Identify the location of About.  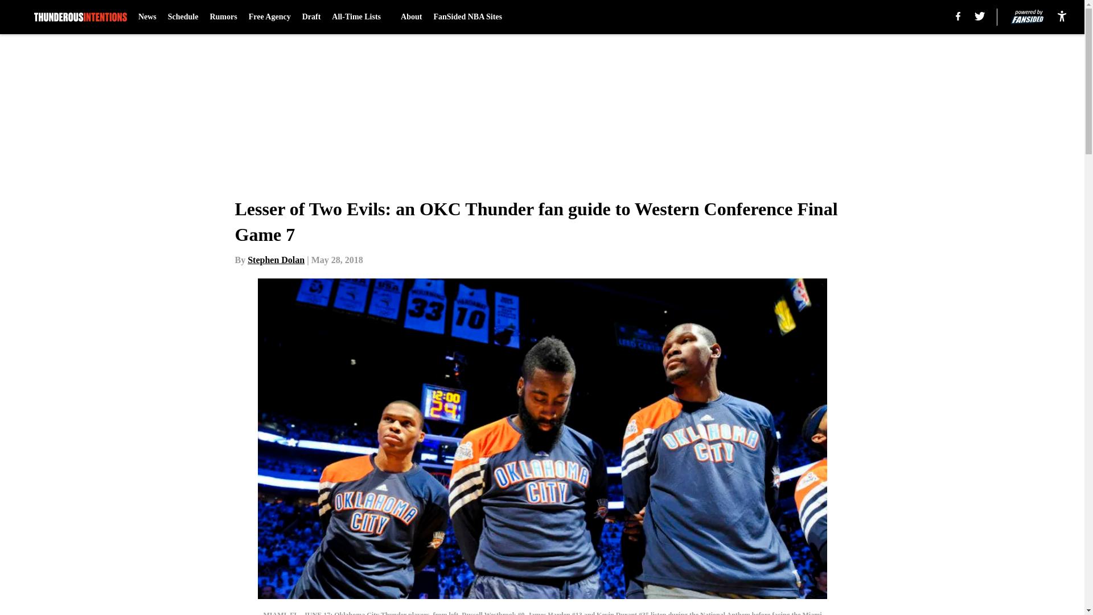
(411, 17).